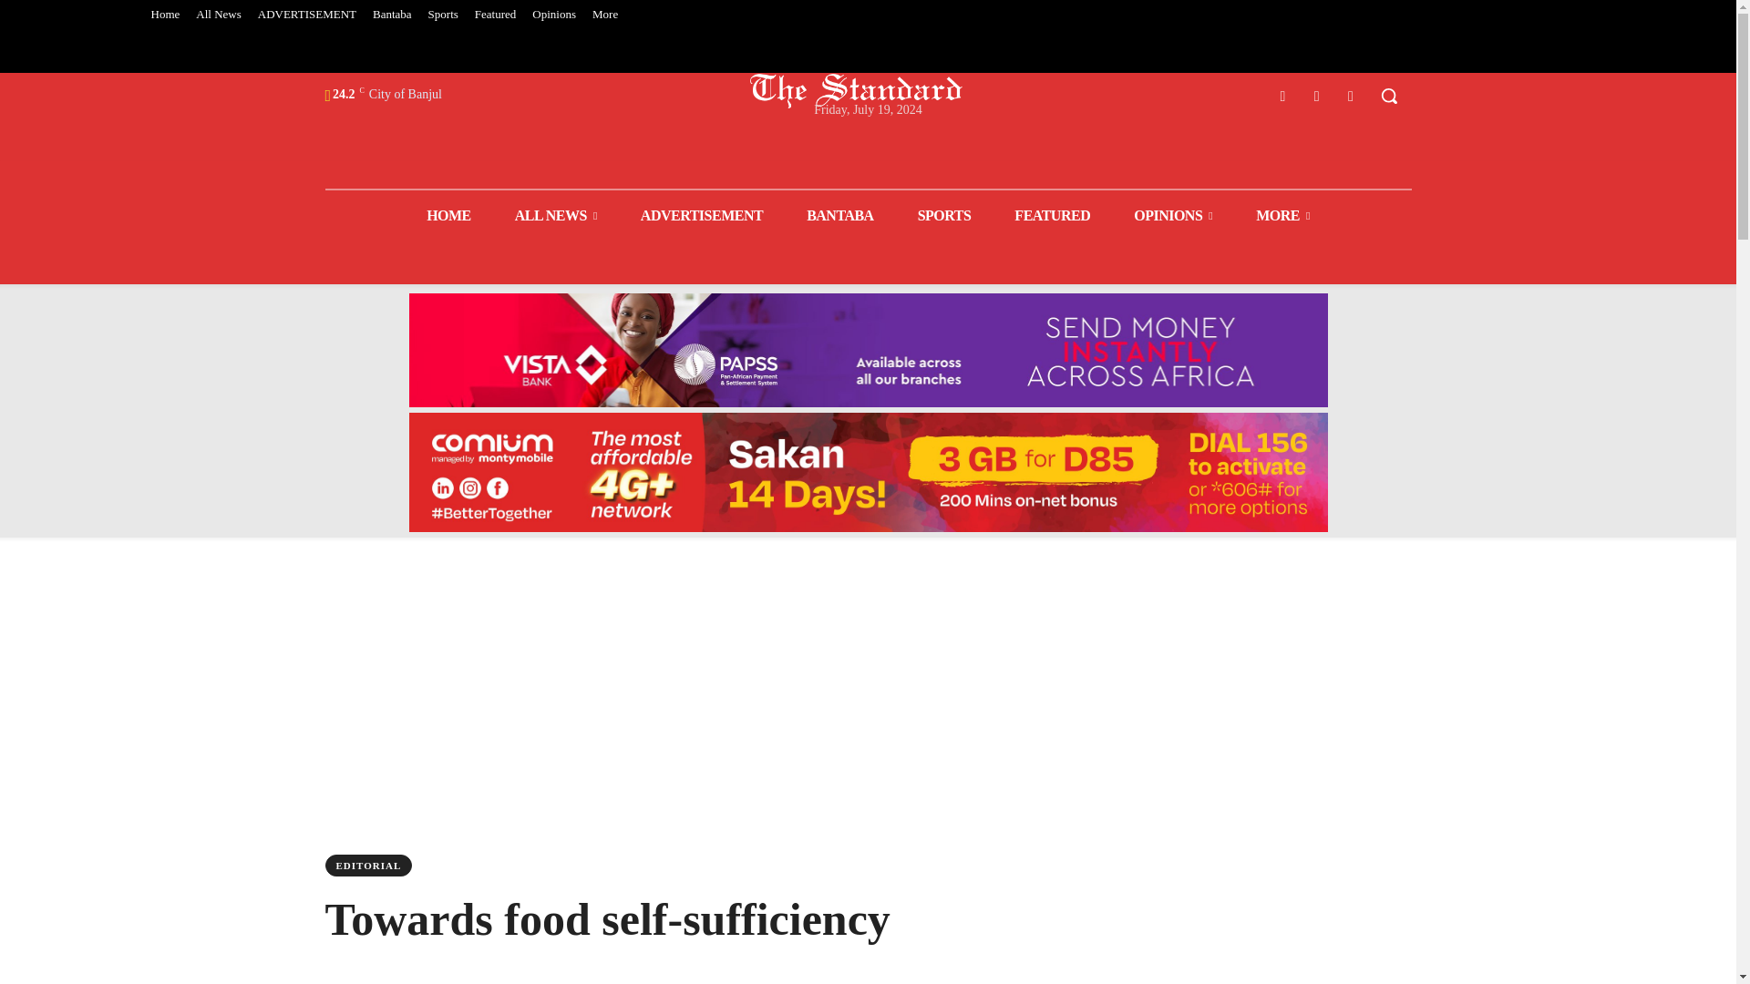 Image resolution: width=1750 pixels, height=984 pixels. Describe the element at coordinates (392, 15) in the screenshot. I see `Bantaba` at that location.